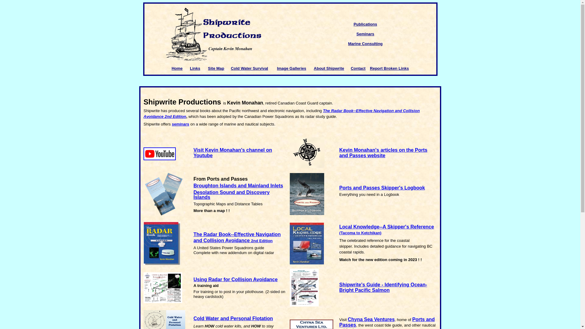 The width and height of the screenshot is (585, 329). Describe the element at coordinates (383, 153) in the screenshot. I see `Kevin Monahan's articles on the Ports and Passes website` at that location.